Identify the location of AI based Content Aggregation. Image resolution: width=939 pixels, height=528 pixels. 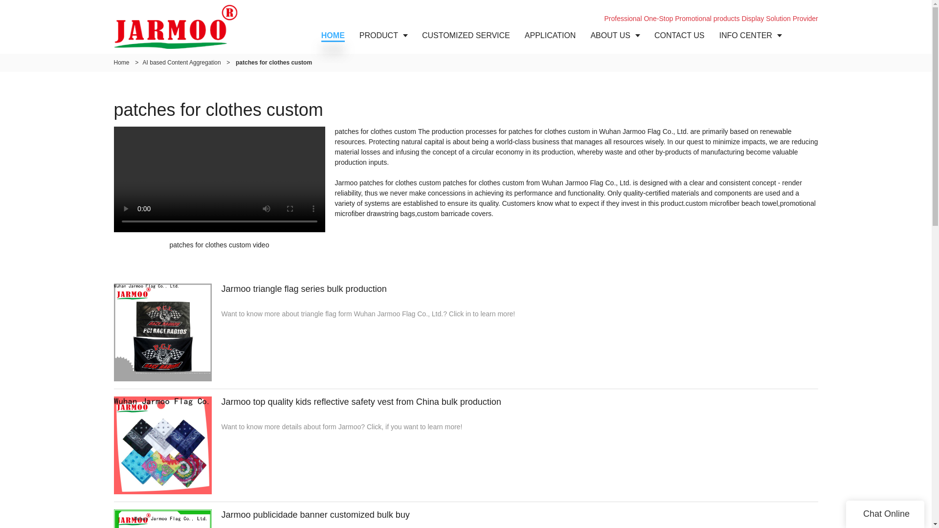
(181, 63).